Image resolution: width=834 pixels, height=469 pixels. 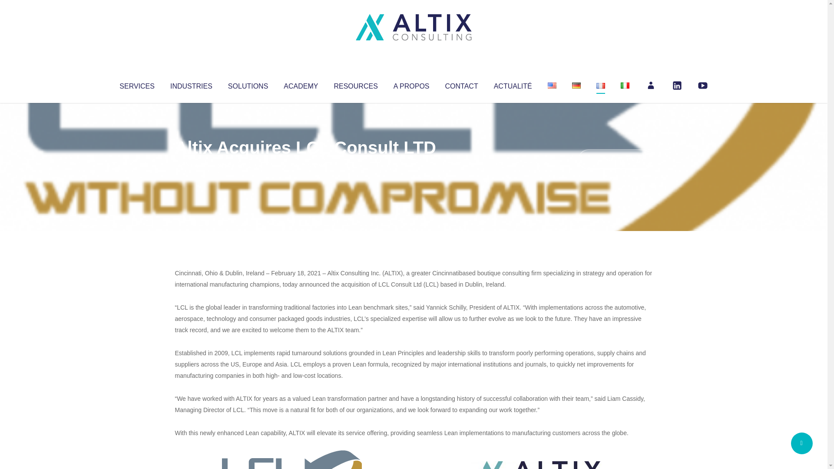 What do you see at coordinates (411, 84) in the screenshot?
I see `A PROPOS` at bounding box center [411, 84].